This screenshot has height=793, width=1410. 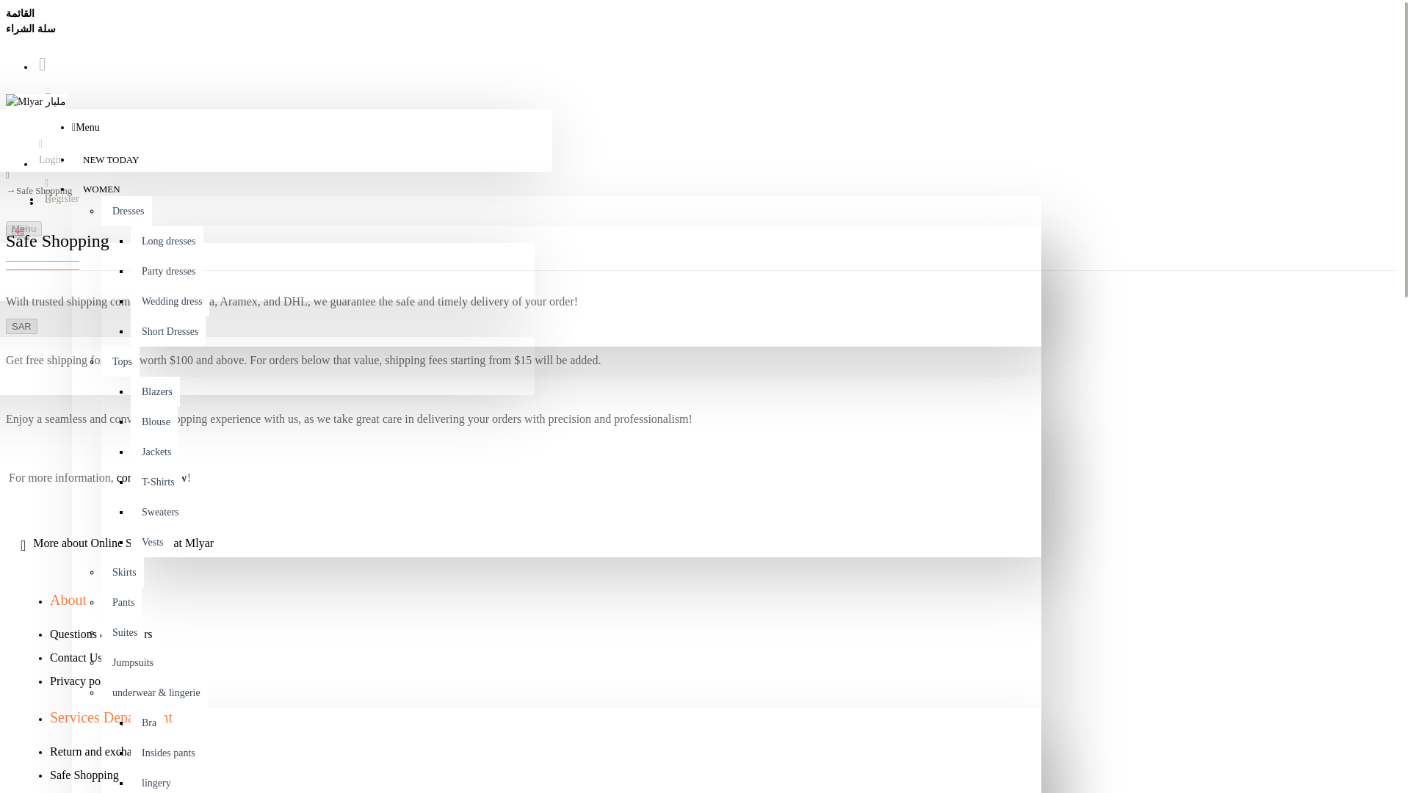 What do you see at coordinates (170, 301) in the screenshot?
I see `Wedding dress` at bounding box center [170, 301].